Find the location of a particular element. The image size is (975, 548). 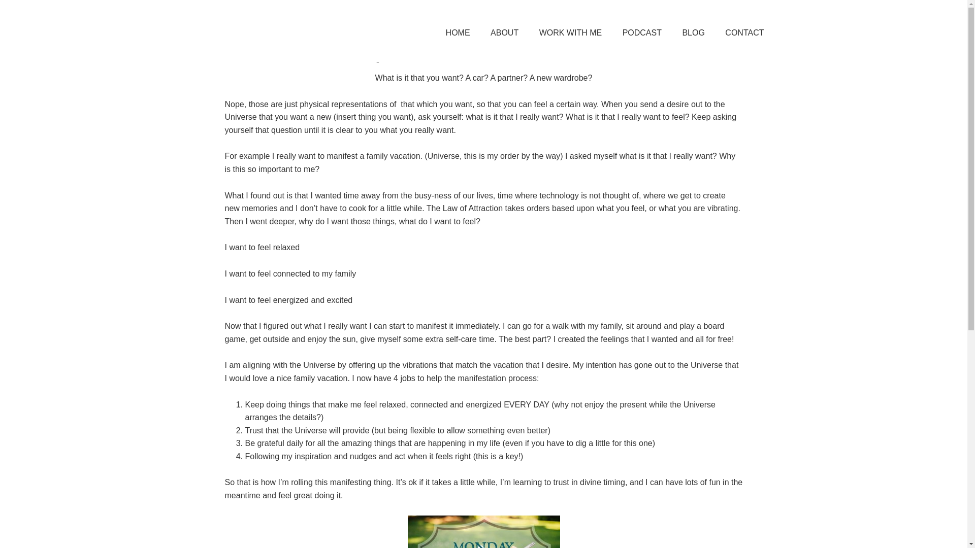

WORK WITH ME is located at coordinates (571, 33).